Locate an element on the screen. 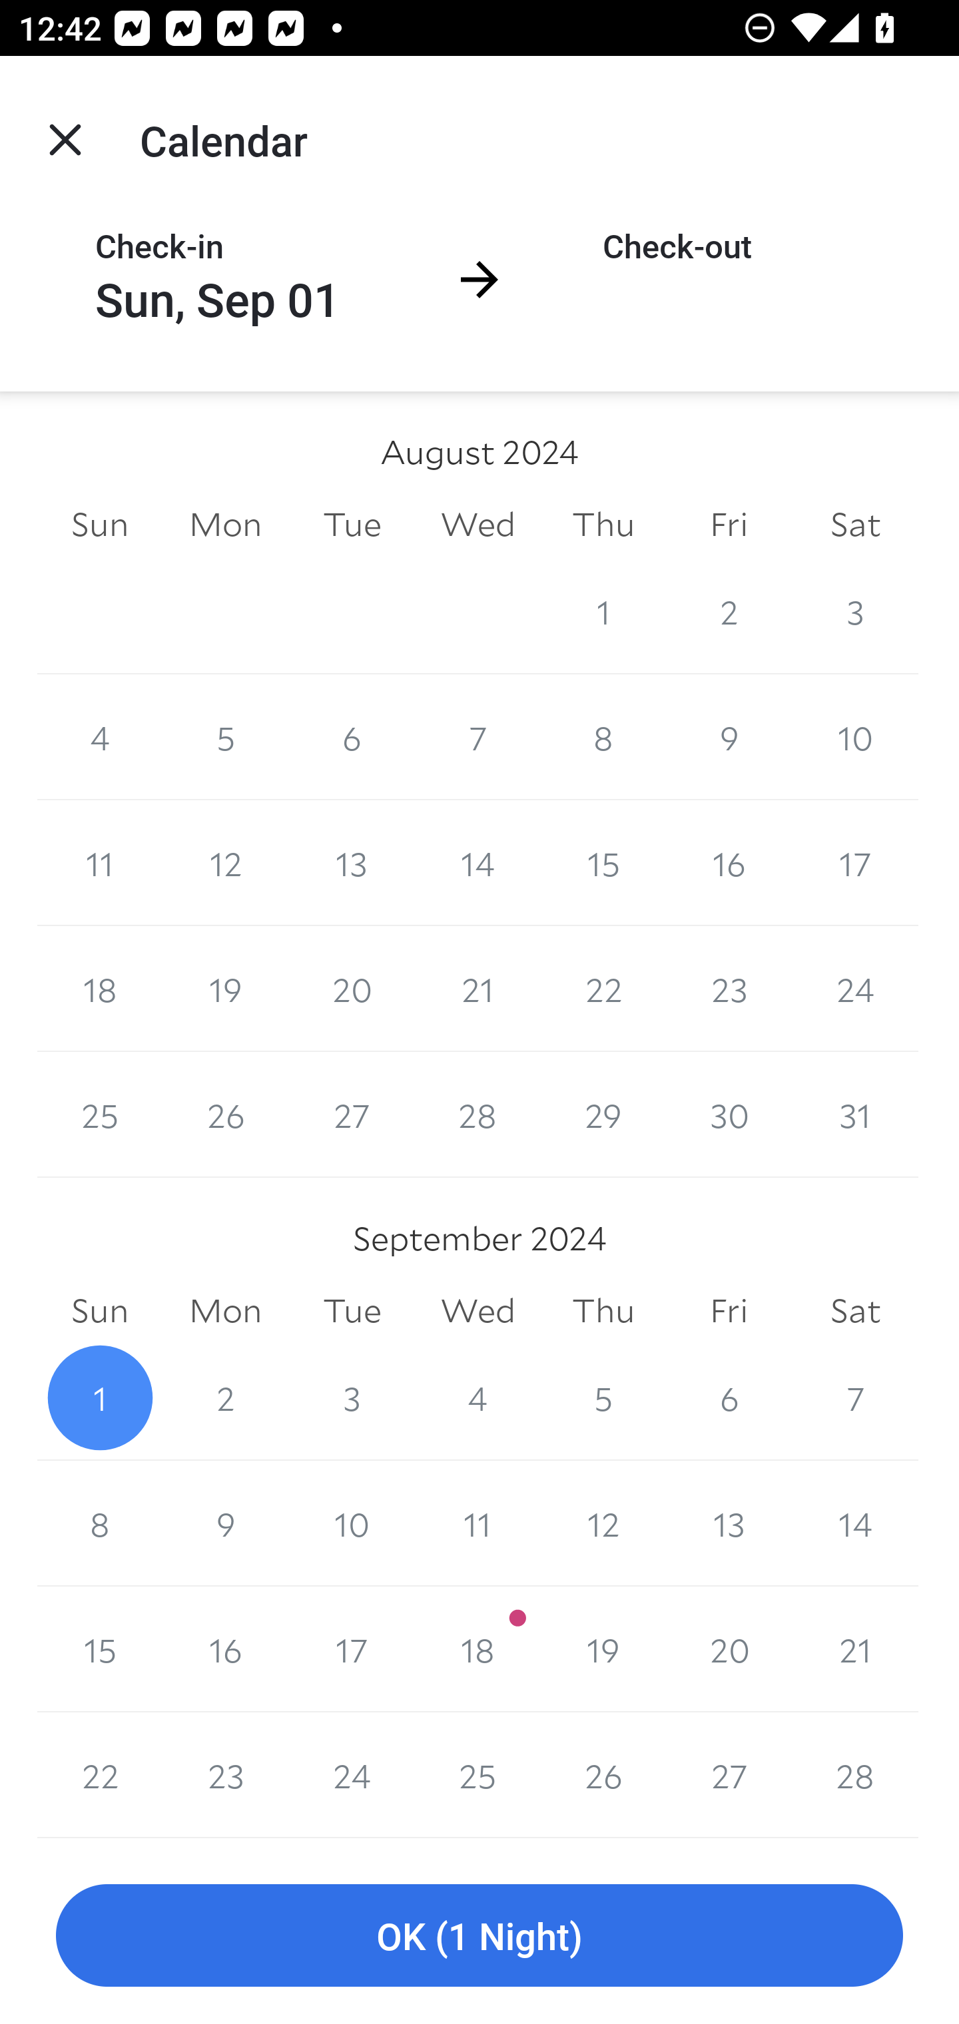 This screenshot has height=2024, width=959. 14 14 August 2024 is located at coordinates (478, 863).